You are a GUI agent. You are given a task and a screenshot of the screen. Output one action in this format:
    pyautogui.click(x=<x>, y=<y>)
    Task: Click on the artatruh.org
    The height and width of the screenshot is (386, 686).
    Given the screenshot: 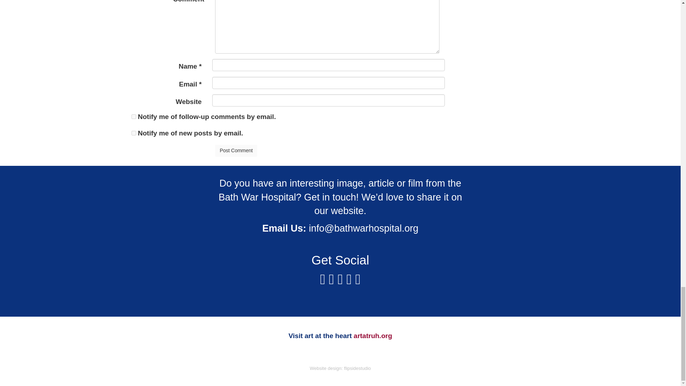 What is the action you would take?
    pyautogui.click(x=373, y=336)
    